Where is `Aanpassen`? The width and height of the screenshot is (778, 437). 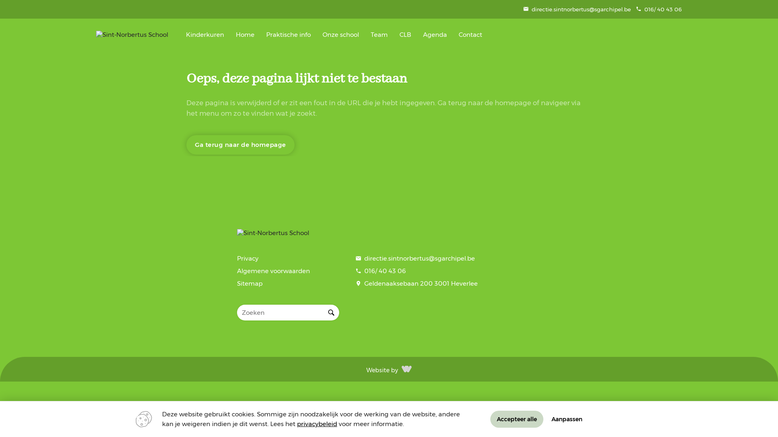 Aanpassen is located at coordinates (567, 419).